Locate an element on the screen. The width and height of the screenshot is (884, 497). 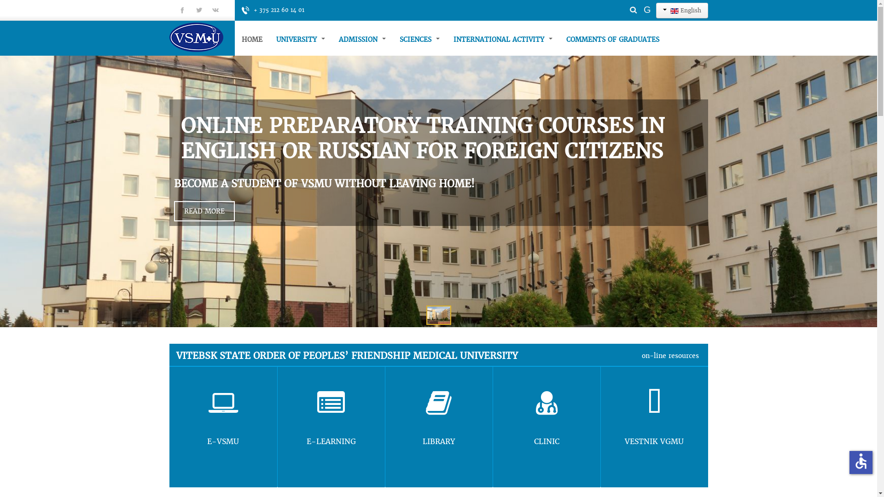
E-VSMU is located at coordinates (223, 427).